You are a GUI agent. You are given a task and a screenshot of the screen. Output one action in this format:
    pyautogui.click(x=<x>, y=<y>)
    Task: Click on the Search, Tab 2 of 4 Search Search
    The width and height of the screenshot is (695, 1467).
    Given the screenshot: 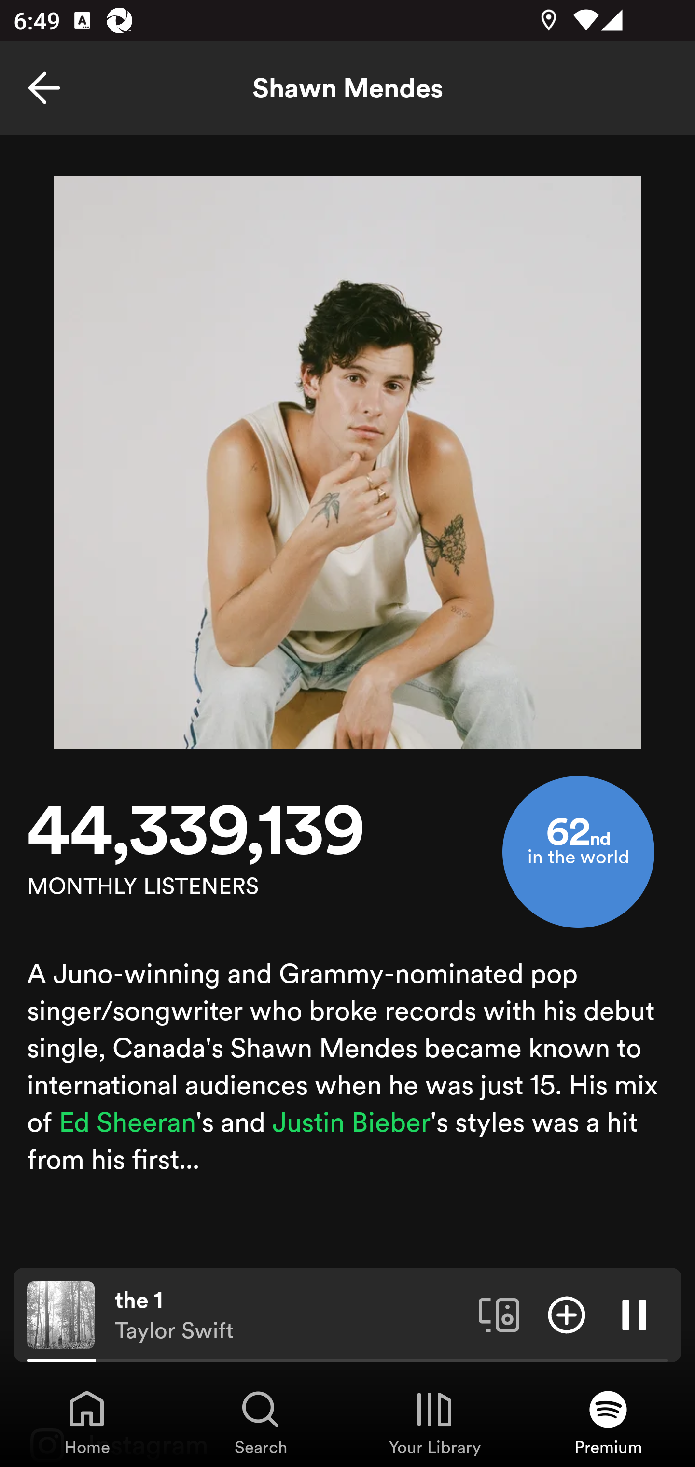 What is the action you would take?
    pyautogui.click(x=261, y=1422)
    